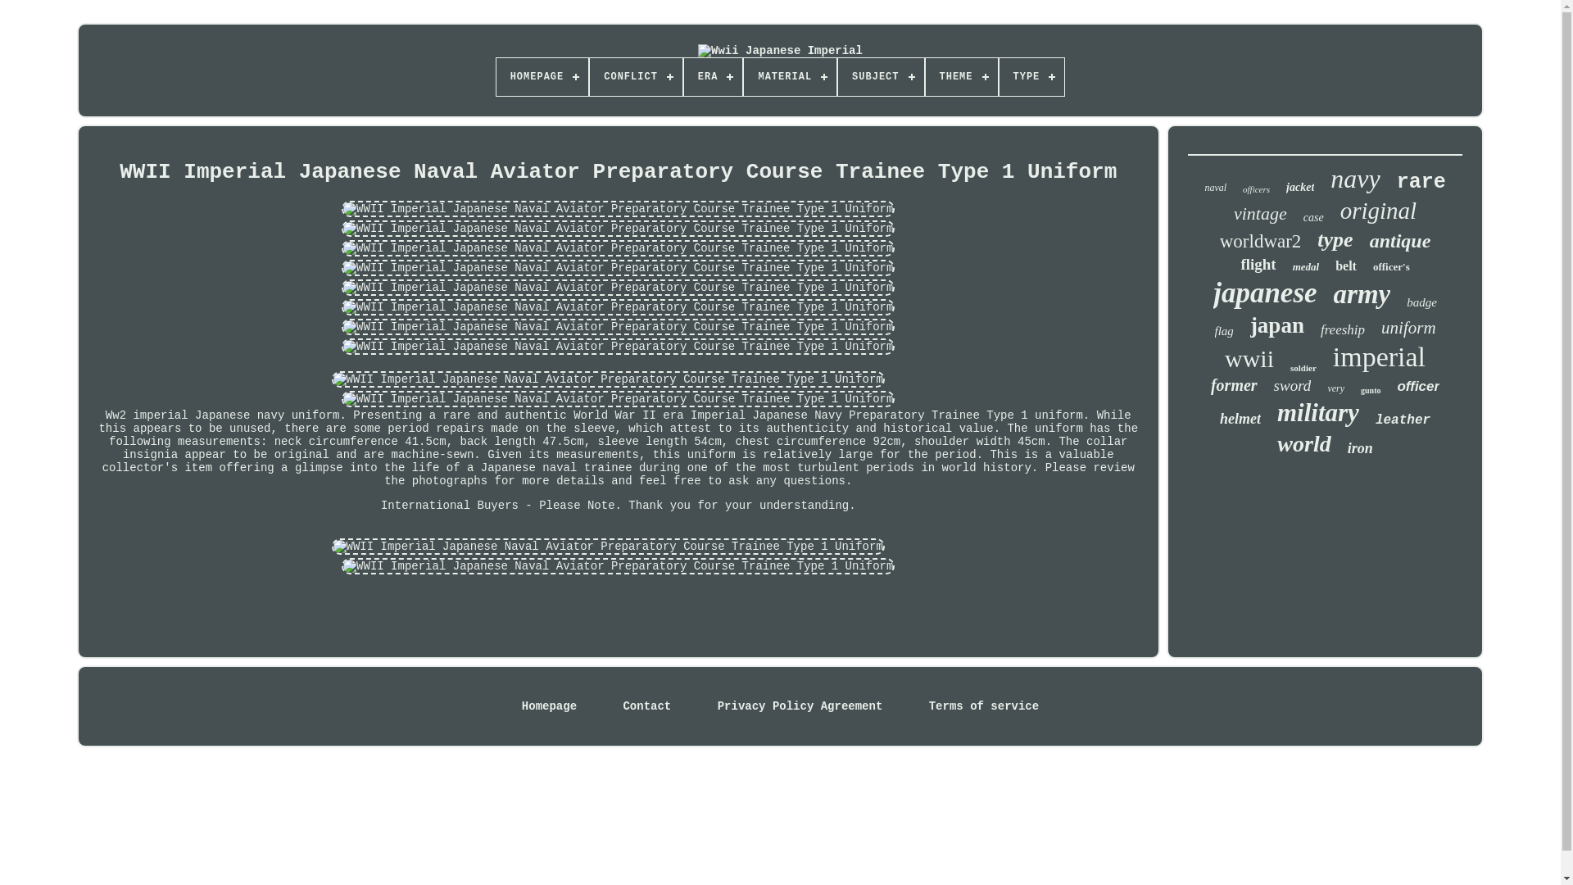 This screenshot has height=885, width=1573. I want to click on THEME, so click(962, 77).